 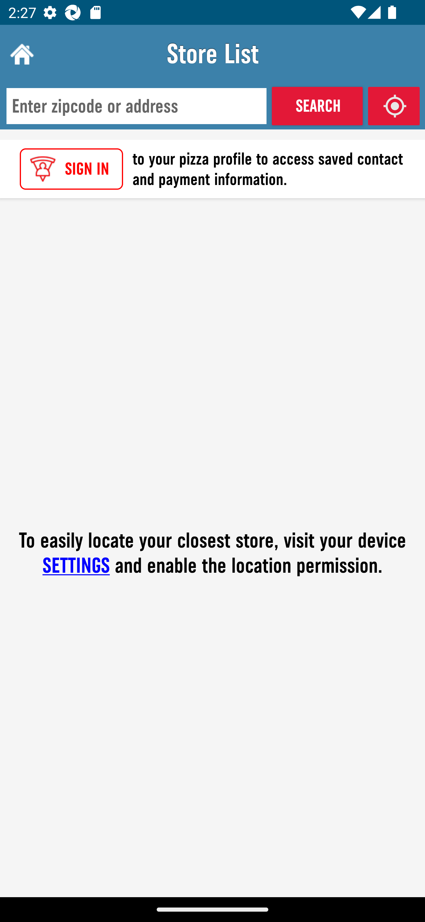 What do you see at coordinates (21, 54) in the screenshot?
I see `Home` at bounding box center [21, 54].